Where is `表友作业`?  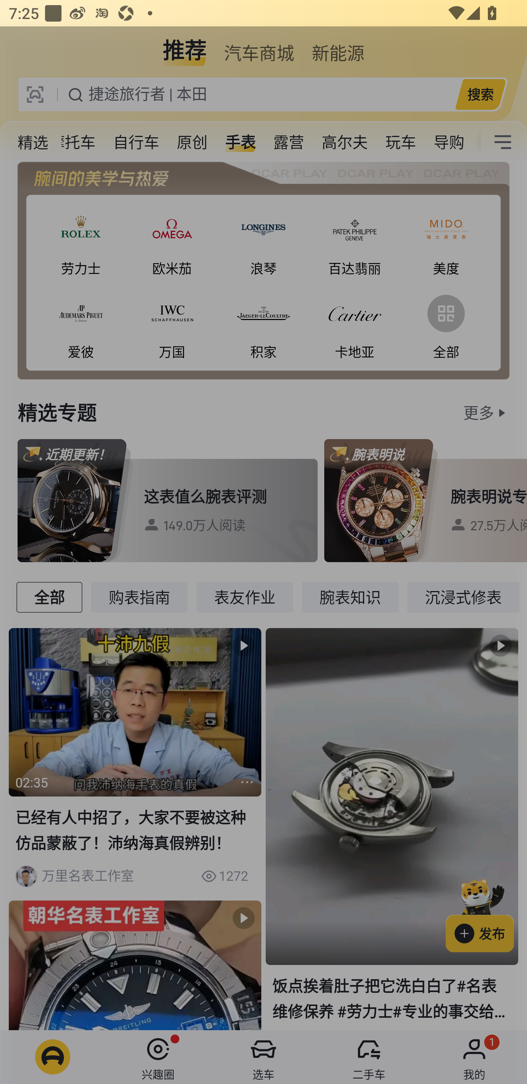 表友作业 is located at coordinates (244, 597).